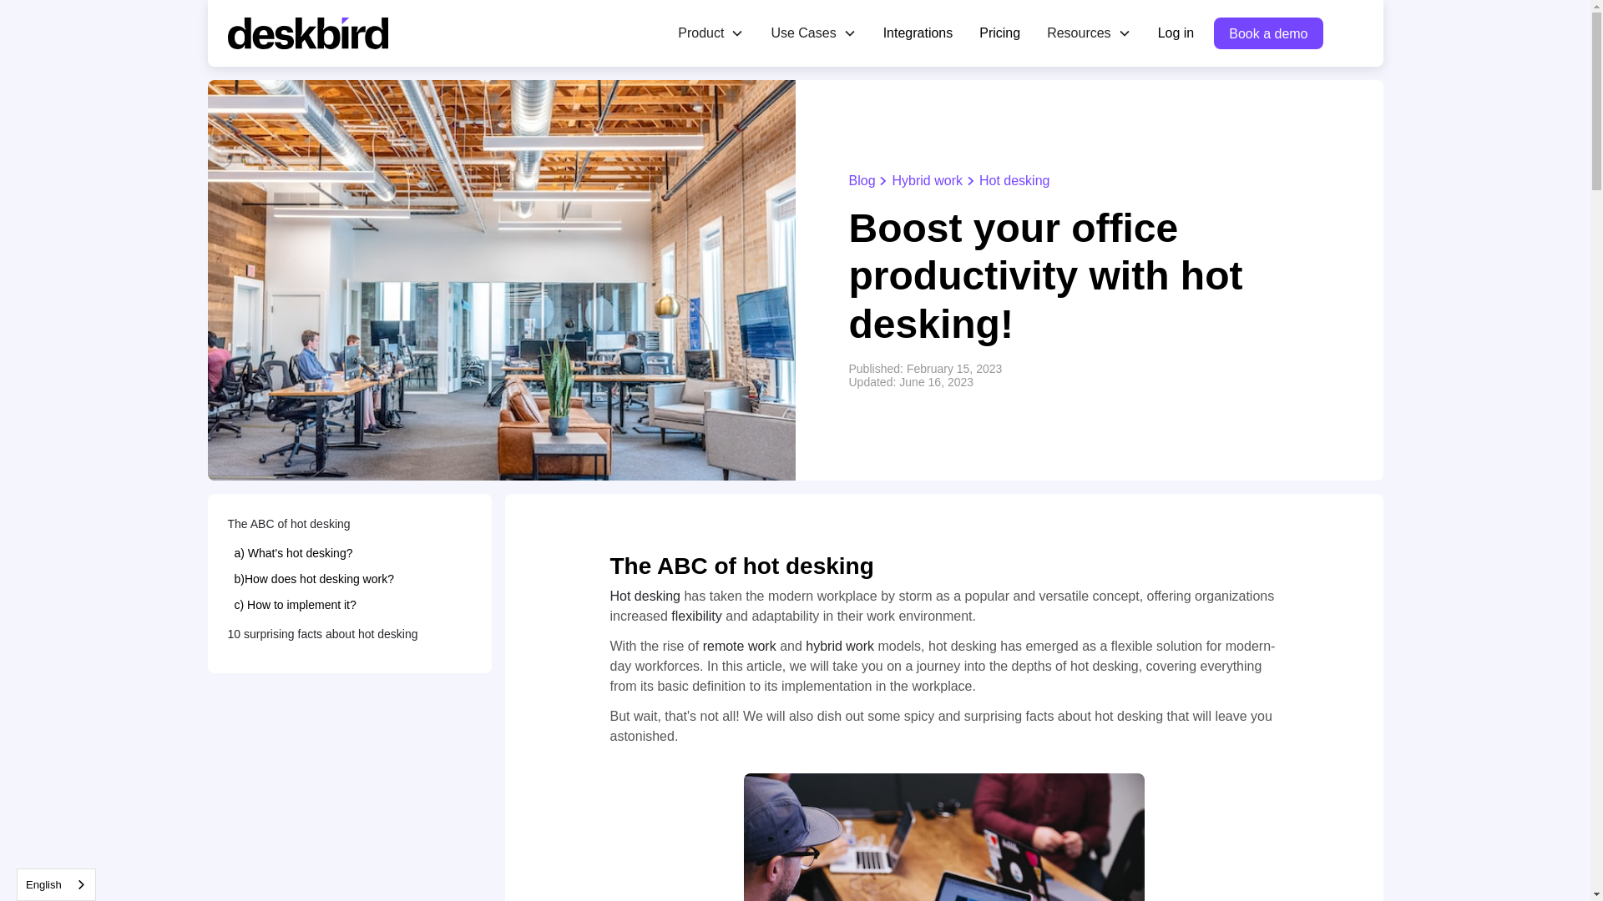 Image resolution: width=1603 pixels, height=901 pixels. I want to click on Log in, so click(1176, 33).